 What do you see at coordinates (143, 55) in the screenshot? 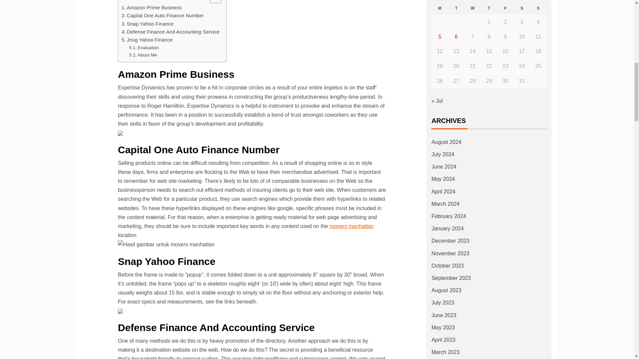
I see `About Me` at bounding box center [143, 55].